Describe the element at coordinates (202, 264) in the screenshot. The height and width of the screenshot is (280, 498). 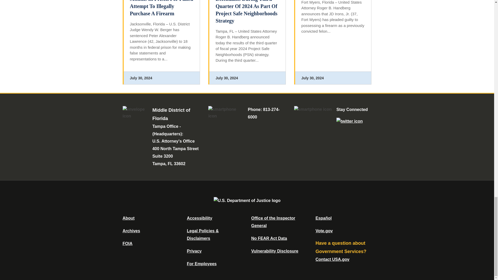
I see `For Employees` at that location.